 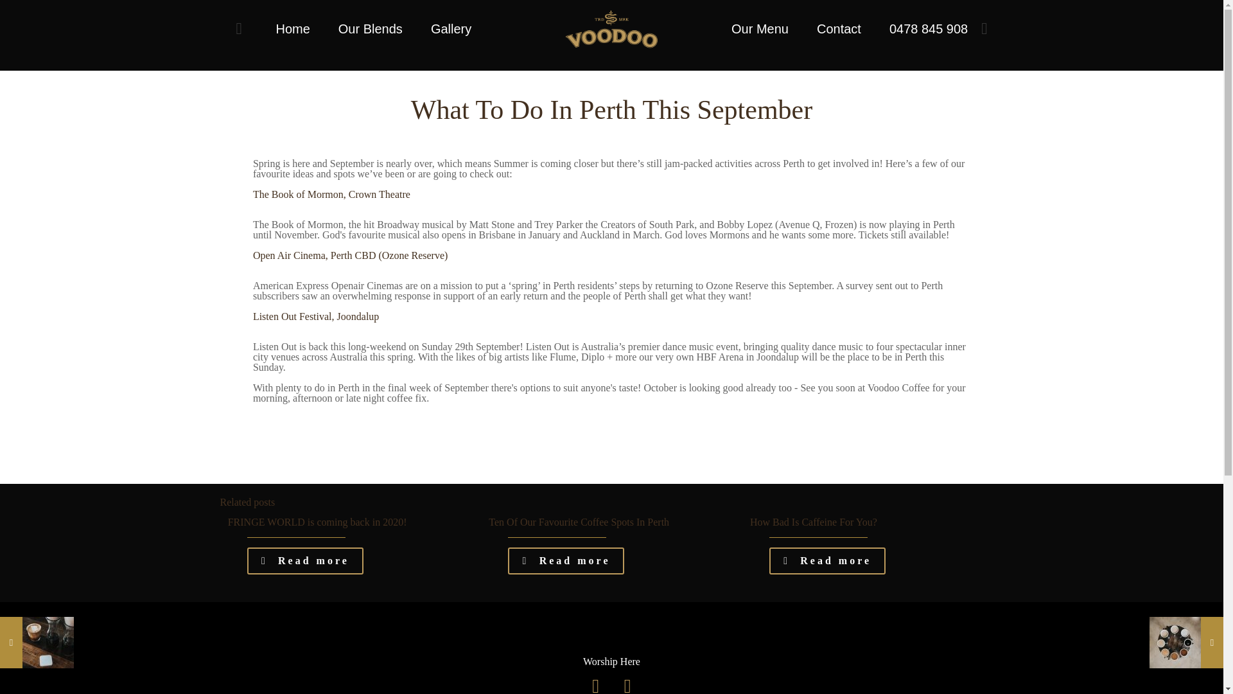 I want to click on Read more, so click(x=306, y=561).